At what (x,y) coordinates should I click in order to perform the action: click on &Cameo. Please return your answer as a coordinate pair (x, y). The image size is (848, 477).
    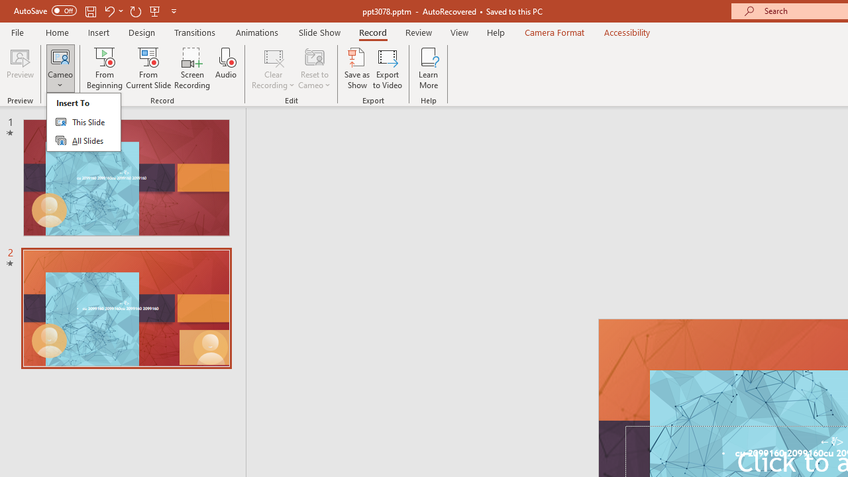
    Looking at the image, I should click on (83, 122).